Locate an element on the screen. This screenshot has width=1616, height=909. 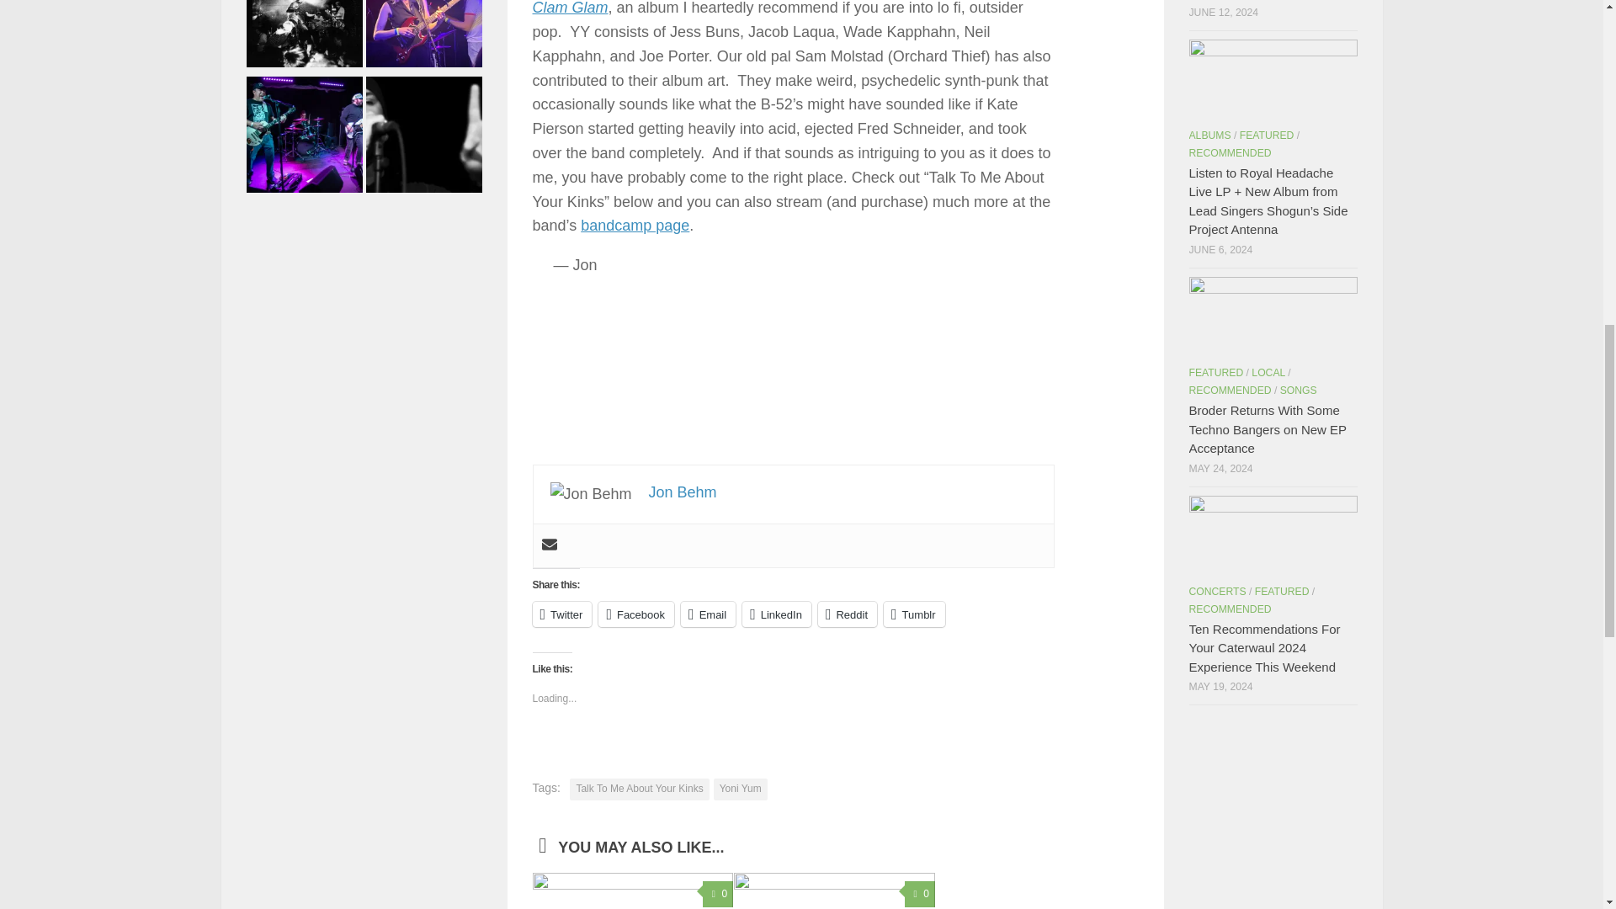
Clam Glam is located at coordinates (569, 8).